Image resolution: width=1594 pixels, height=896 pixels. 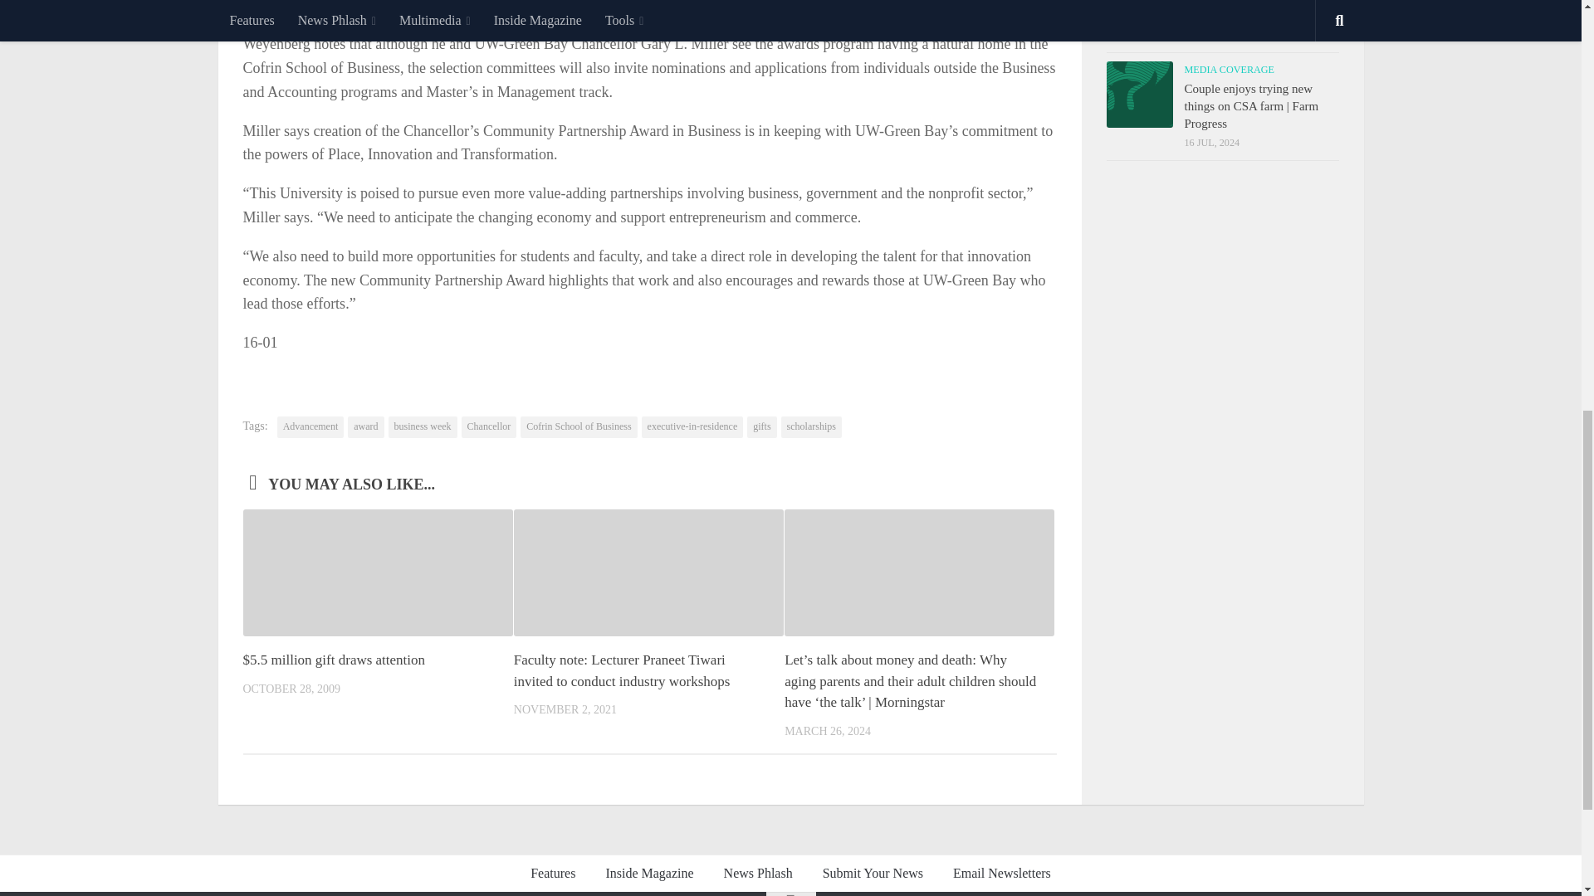 What do you see at coordinates (310, 427) in the screenshot?
I see `Advancement` at bounding box center [310, 427].